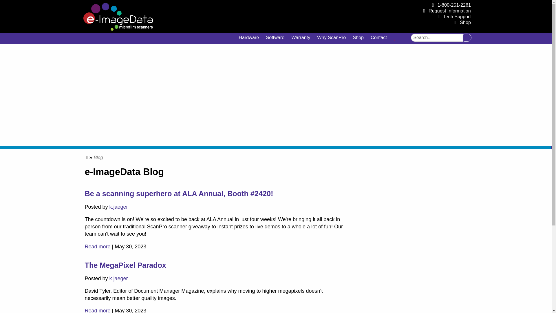  What do you see at coordinates (119, 207) in the screenshot?
I see `k.jaeger` at bounding box center [119, 207].